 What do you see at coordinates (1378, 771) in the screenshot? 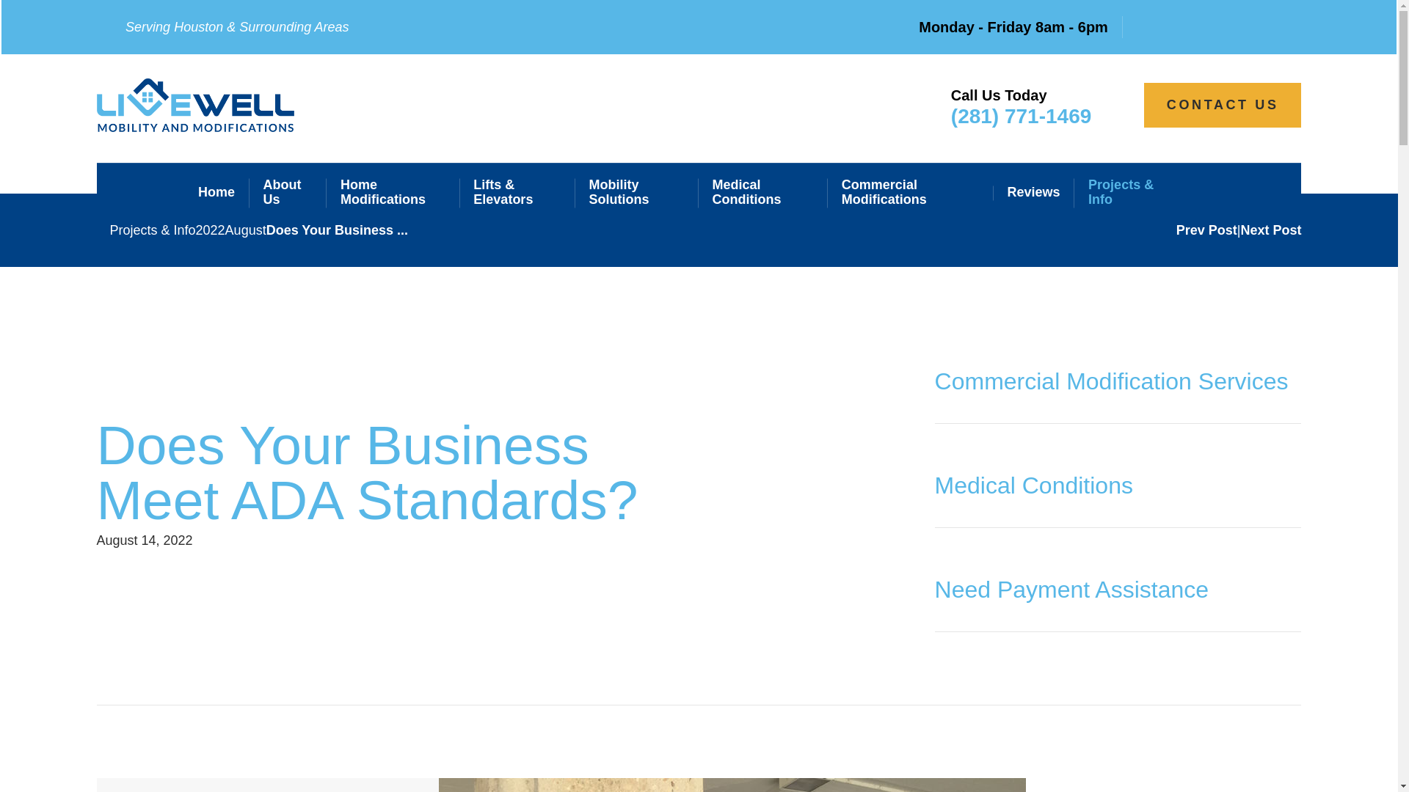
I see `Open the accessibility options menu` at bounding box center [1378, 771].